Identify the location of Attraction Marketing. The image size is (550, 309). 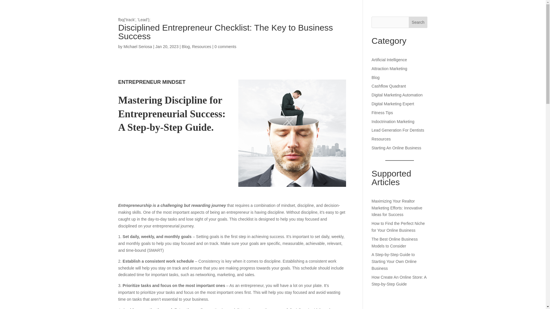
(390, 69).